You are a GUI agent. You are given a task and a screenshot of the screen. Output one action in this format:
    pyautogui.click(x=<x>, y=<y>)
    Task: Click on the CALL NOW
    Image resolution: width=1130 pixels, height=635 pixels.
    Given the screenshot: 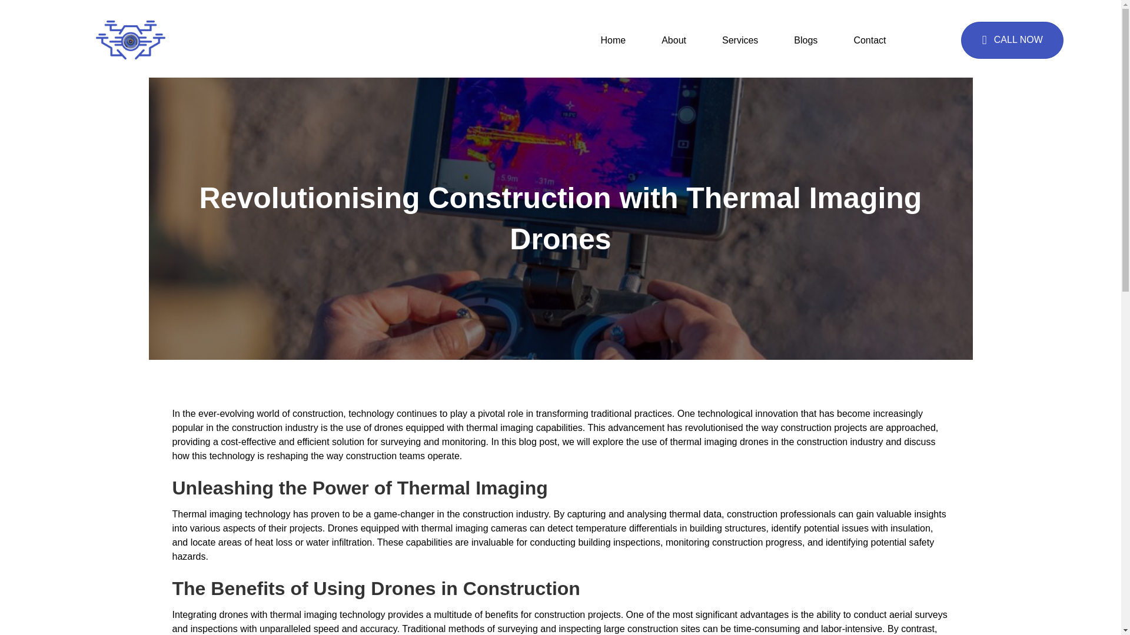 What is the action you would take?
    pyautogui.click(x=1012, y=40)
    